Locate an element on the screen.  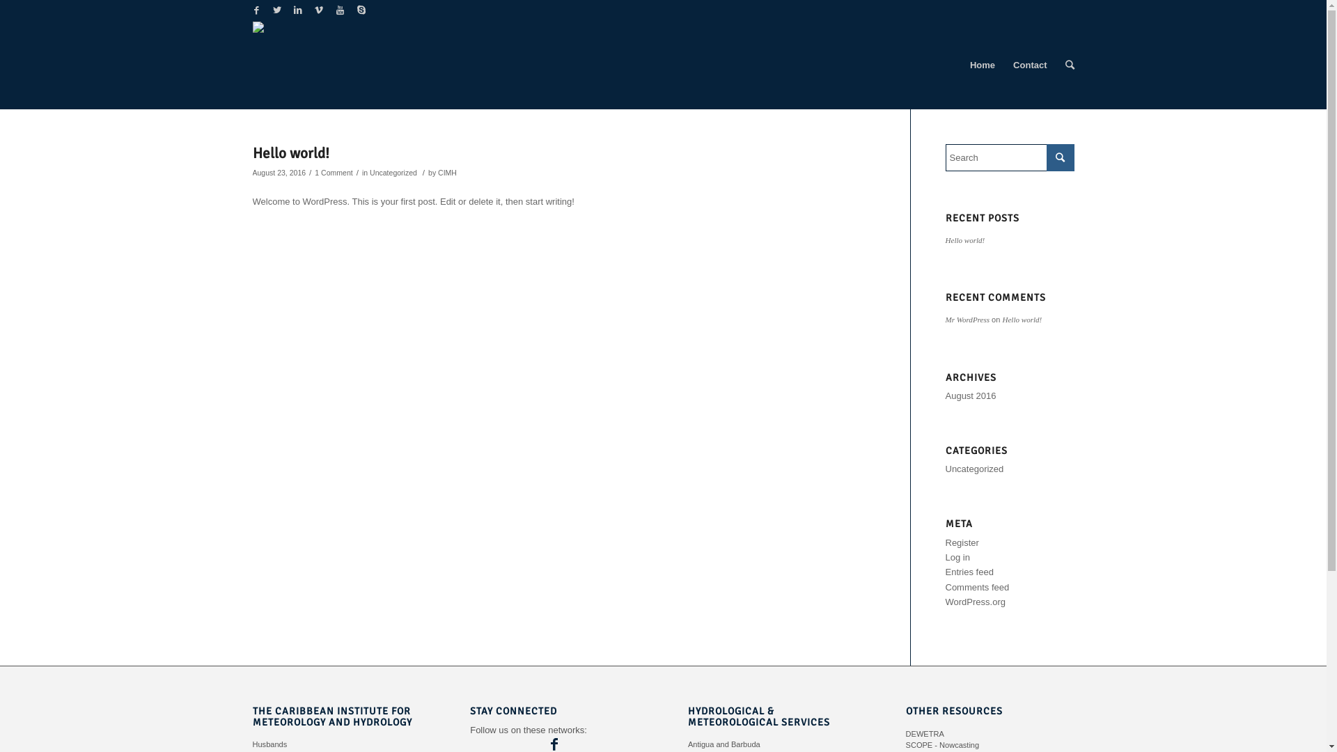
1 Comment is located at coordinates (334, 173).